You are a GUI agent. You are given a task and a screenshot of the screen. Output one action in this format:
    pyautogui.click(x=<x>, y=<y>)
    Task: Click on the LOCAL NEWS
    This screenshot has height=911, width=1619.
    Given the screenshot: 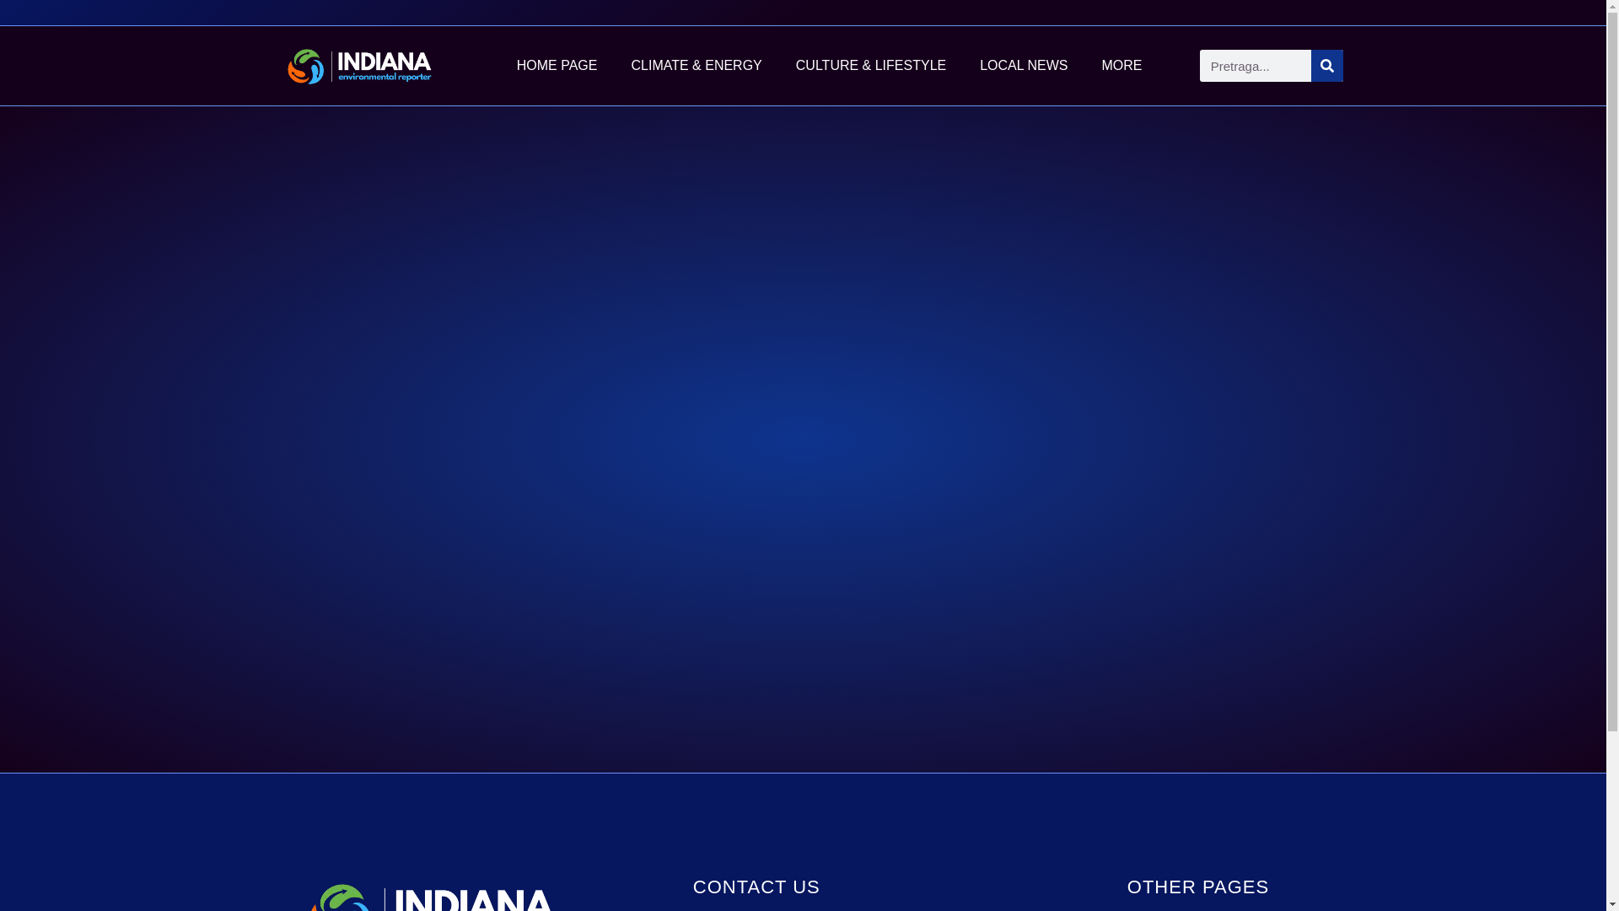 What is the action you would take?
    pyautogui.click(x=1024, y=66)
    